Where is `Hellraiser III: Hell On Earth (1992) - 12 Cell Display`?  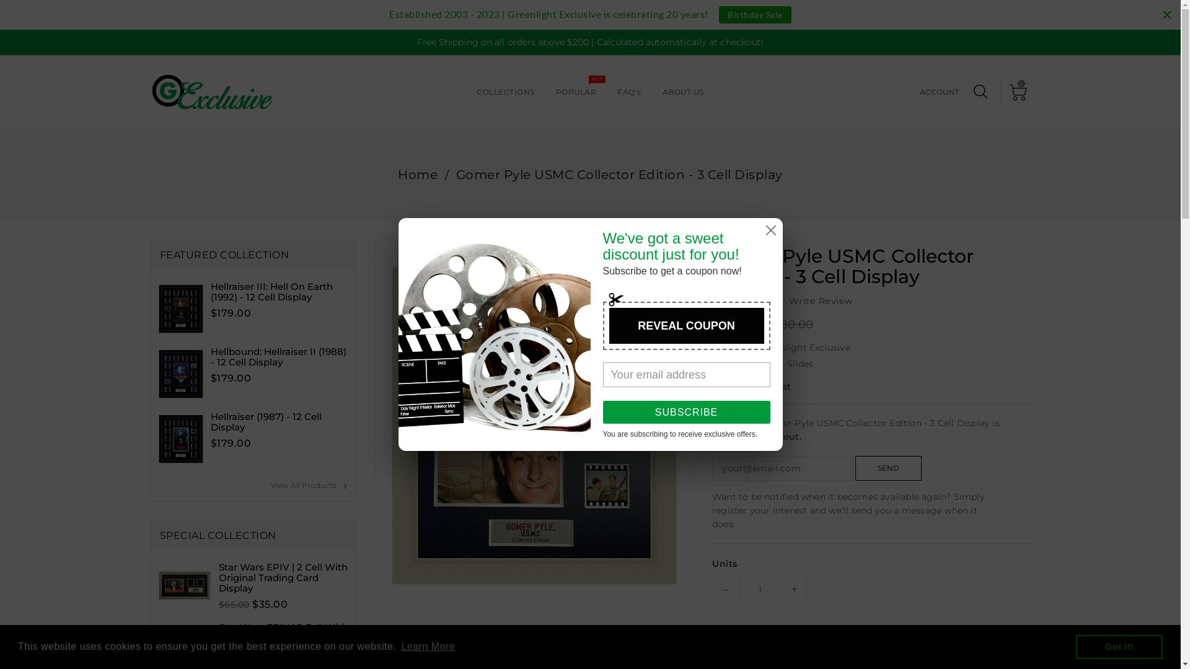 Hellraiser III: Hell On Earth (1992) - 12 Cell Display is located at coordinates (280, 292).